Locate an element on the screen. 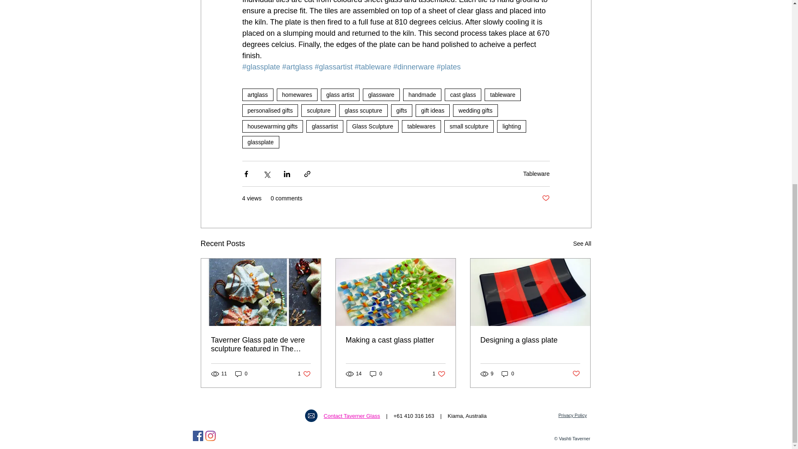 This screenshot has width=798, height=449. artglass is located at coordinates (257, 95).